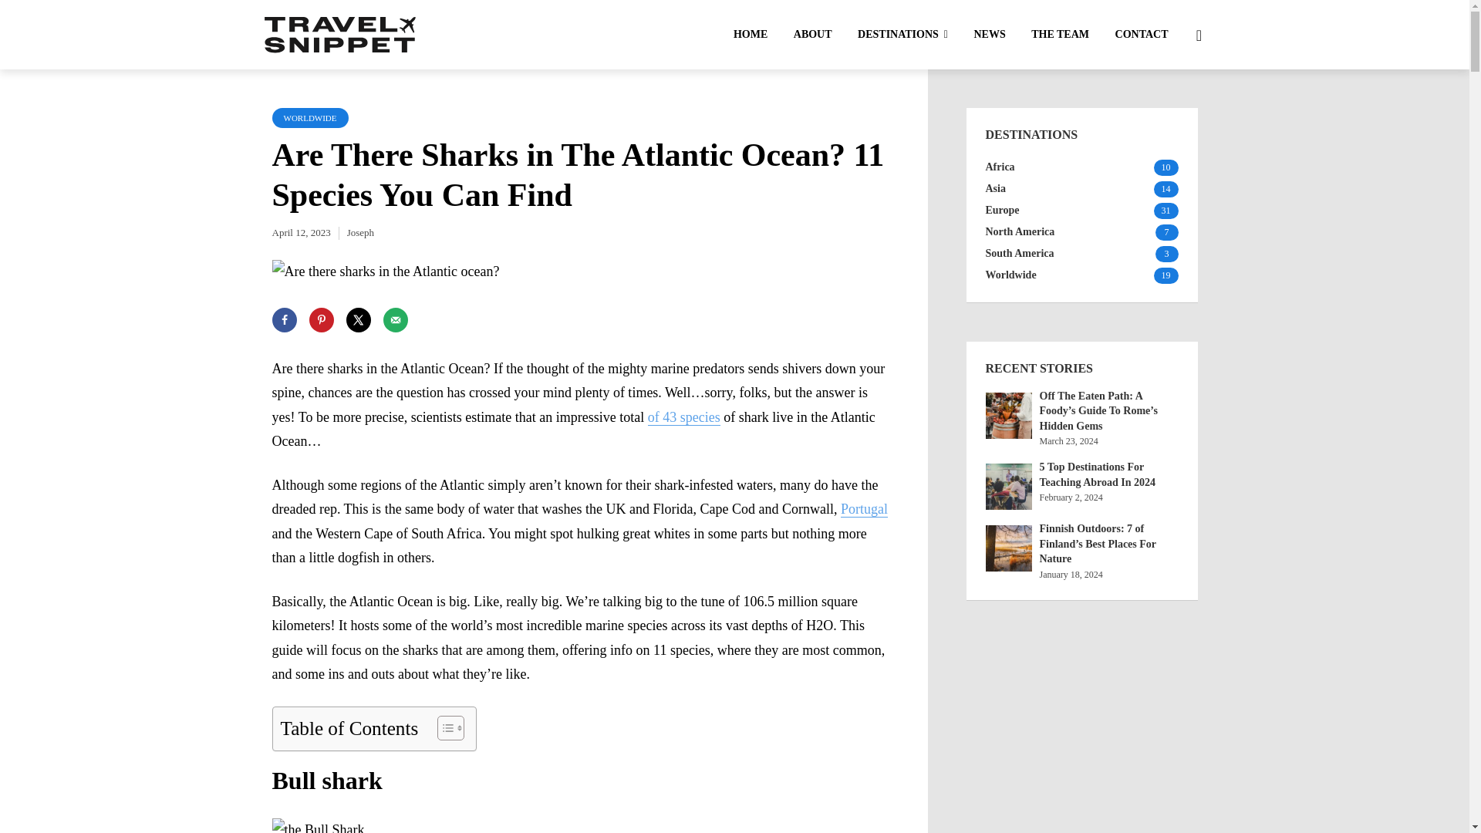 This screenshot has width=1481, height=833. What do you see at coordinates (813, 35) in the screenshot?
I see `ABOUT` at bounding box center [813, 35].